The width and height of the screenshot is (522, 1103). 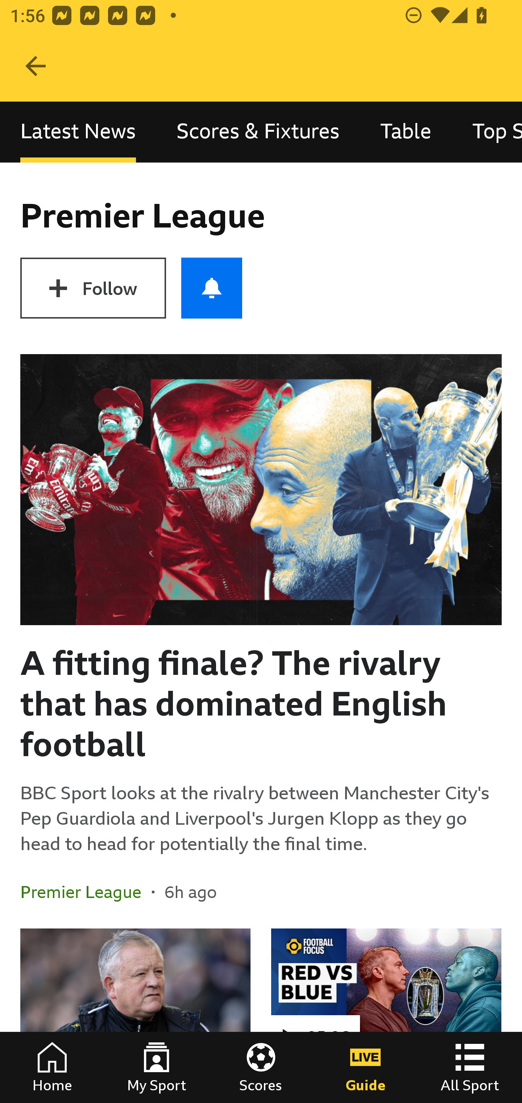 I want to click on Follow Premier League Follow, so click(x=93, y=288).